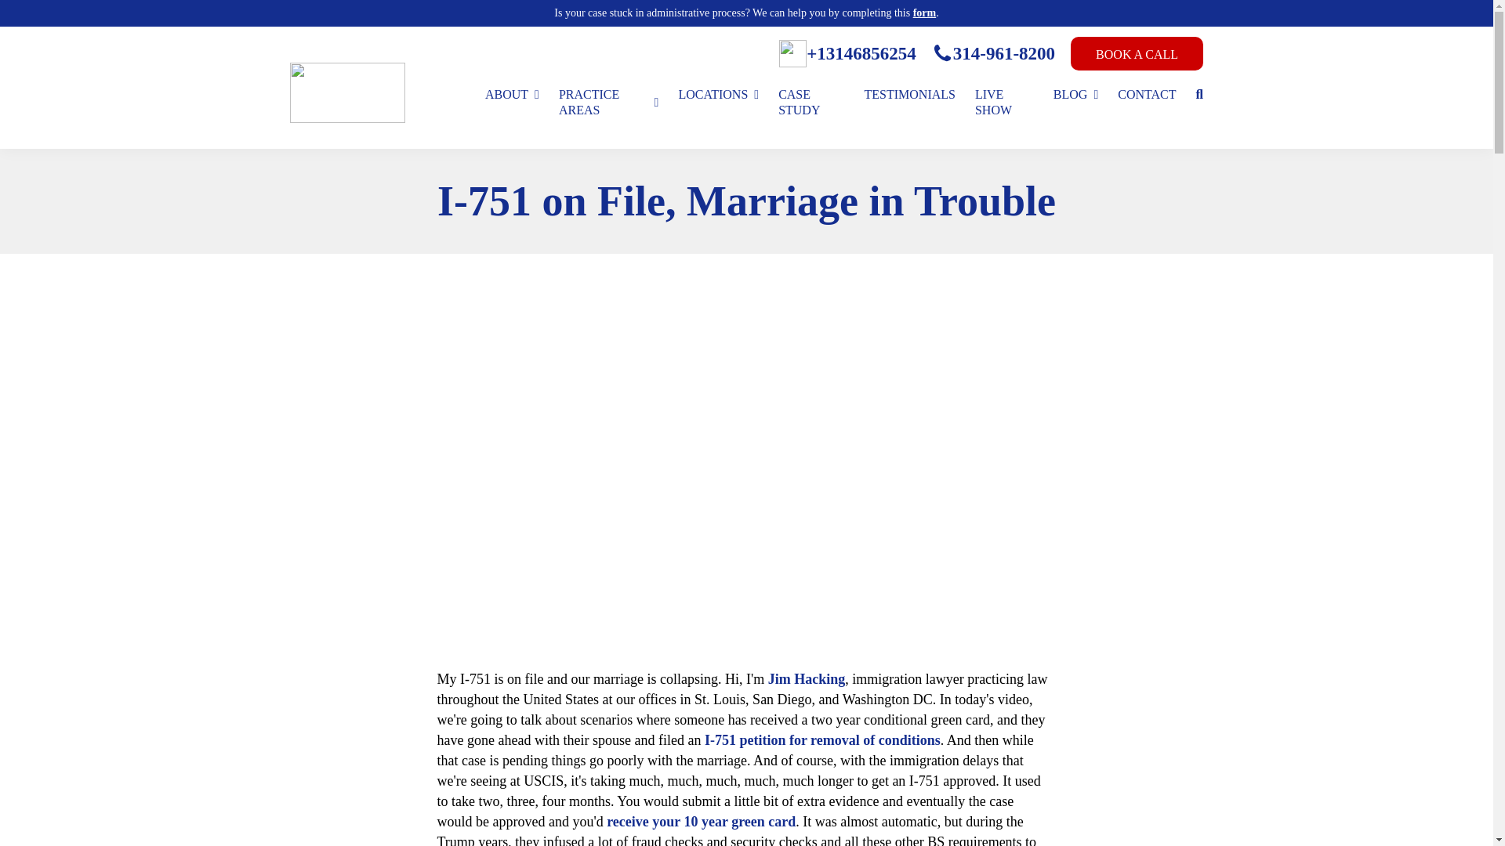 The width and height of the screenshot is (1505, 846). Describe the element at coordinates (1146, 94) in the screenshot. I see `CONTACT` at that location.